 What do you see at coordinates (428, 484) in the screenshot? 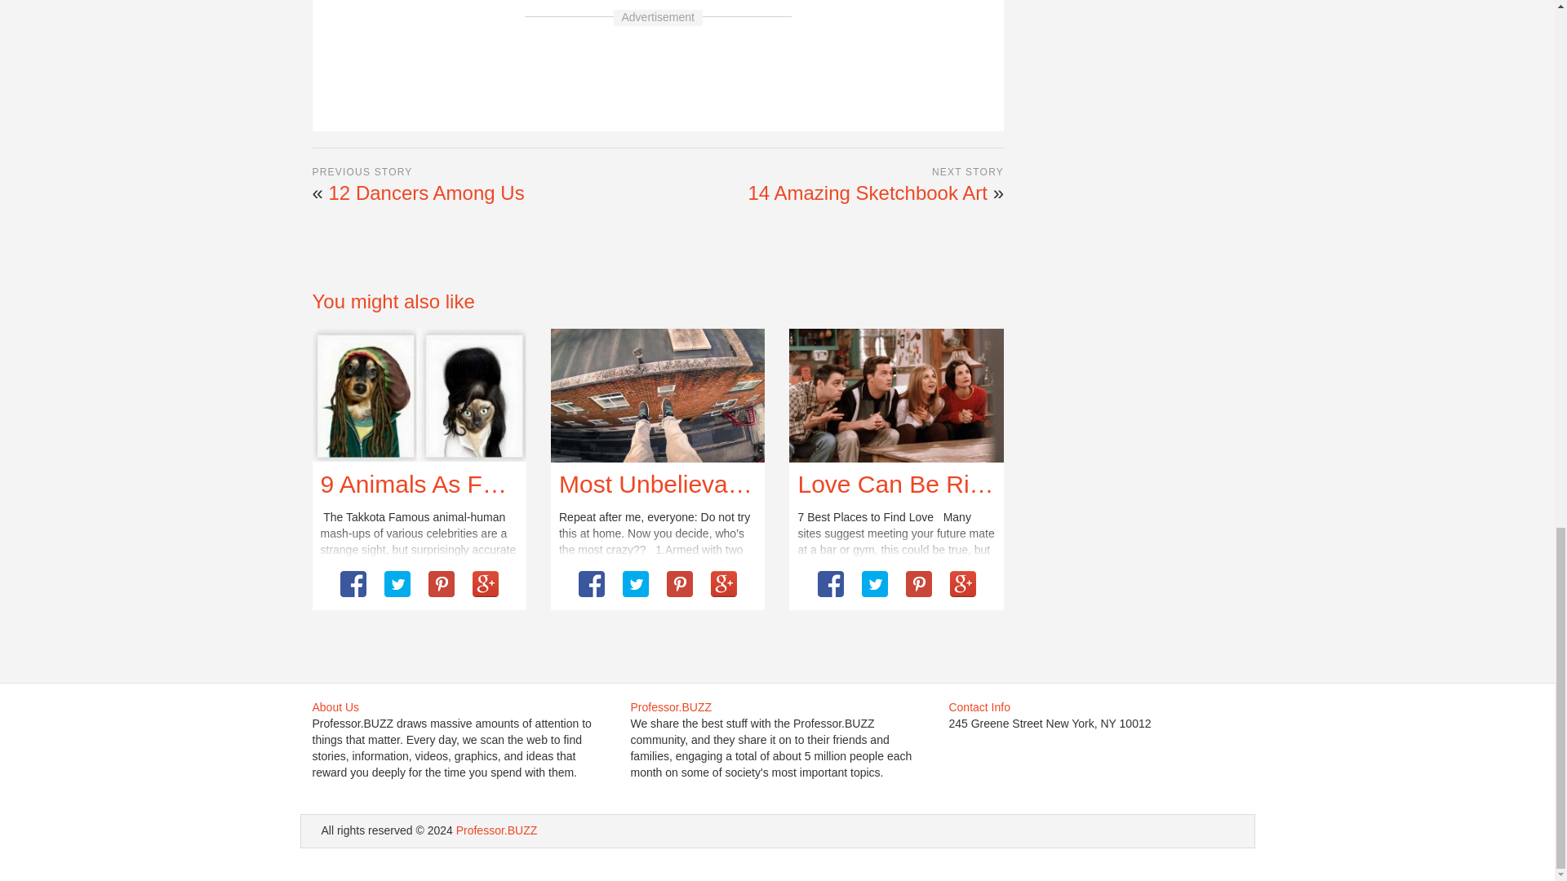
I see `9 Animals As Fam...` at bounding box center [428, 484].